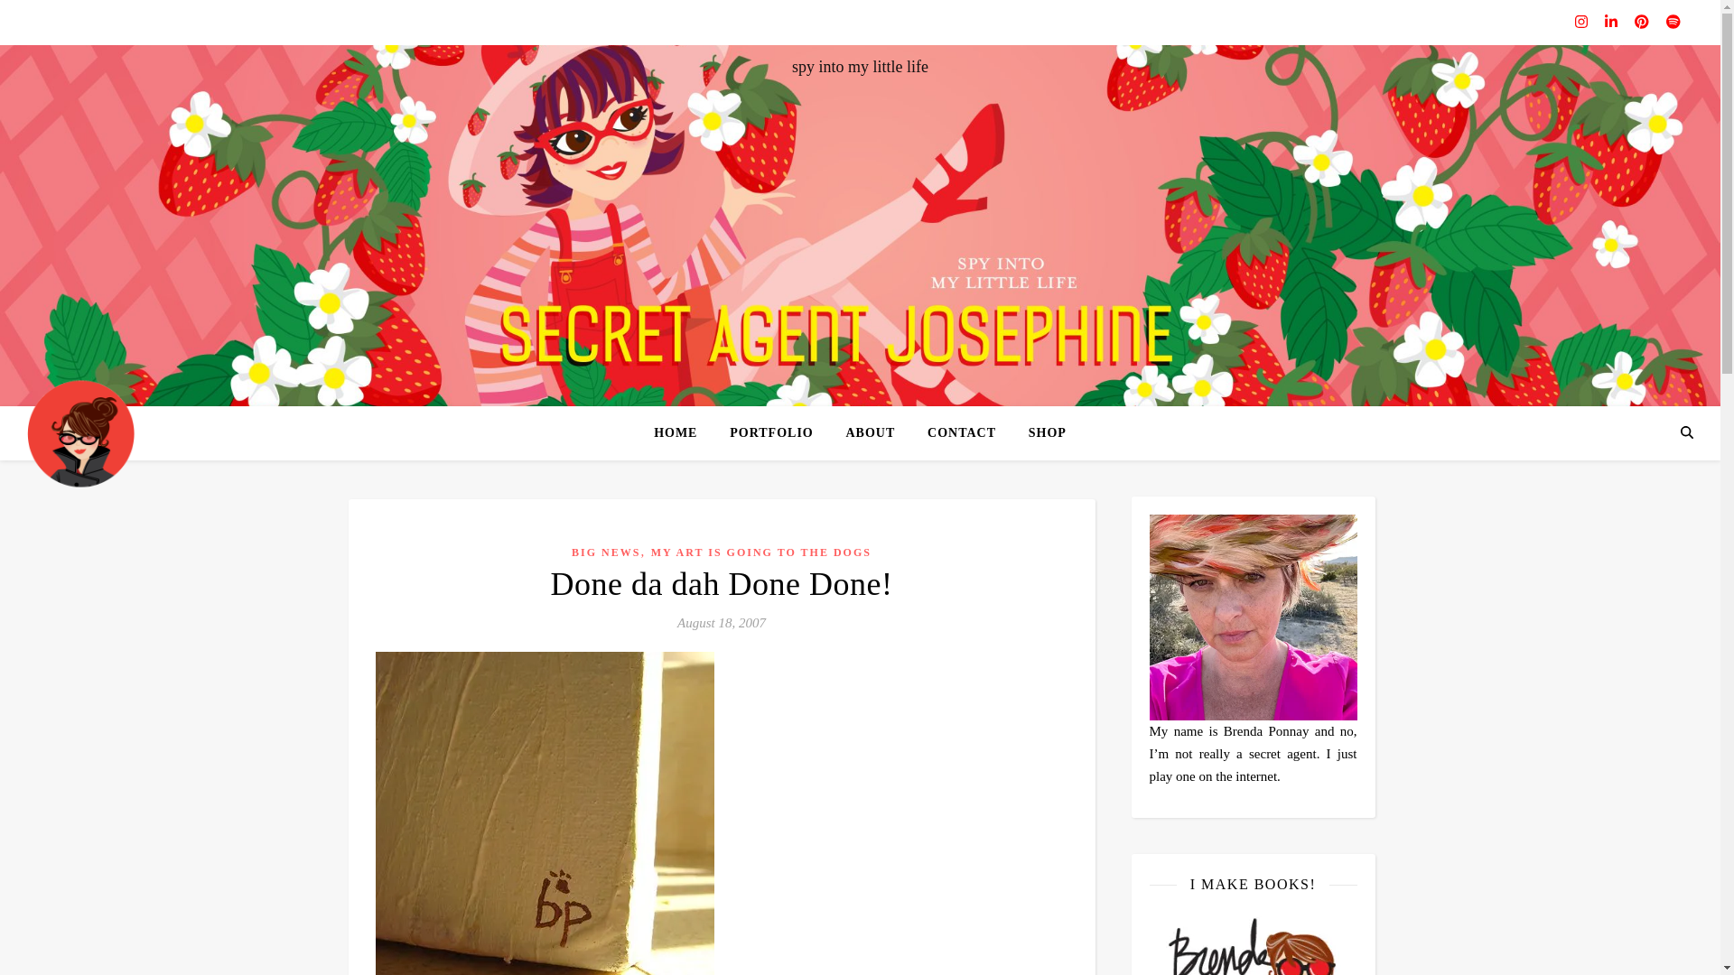  What do you see at coordinates (722, 584) in the screenshot?
I see `Done da dah Done Done!` at bounding box center [722, 584].